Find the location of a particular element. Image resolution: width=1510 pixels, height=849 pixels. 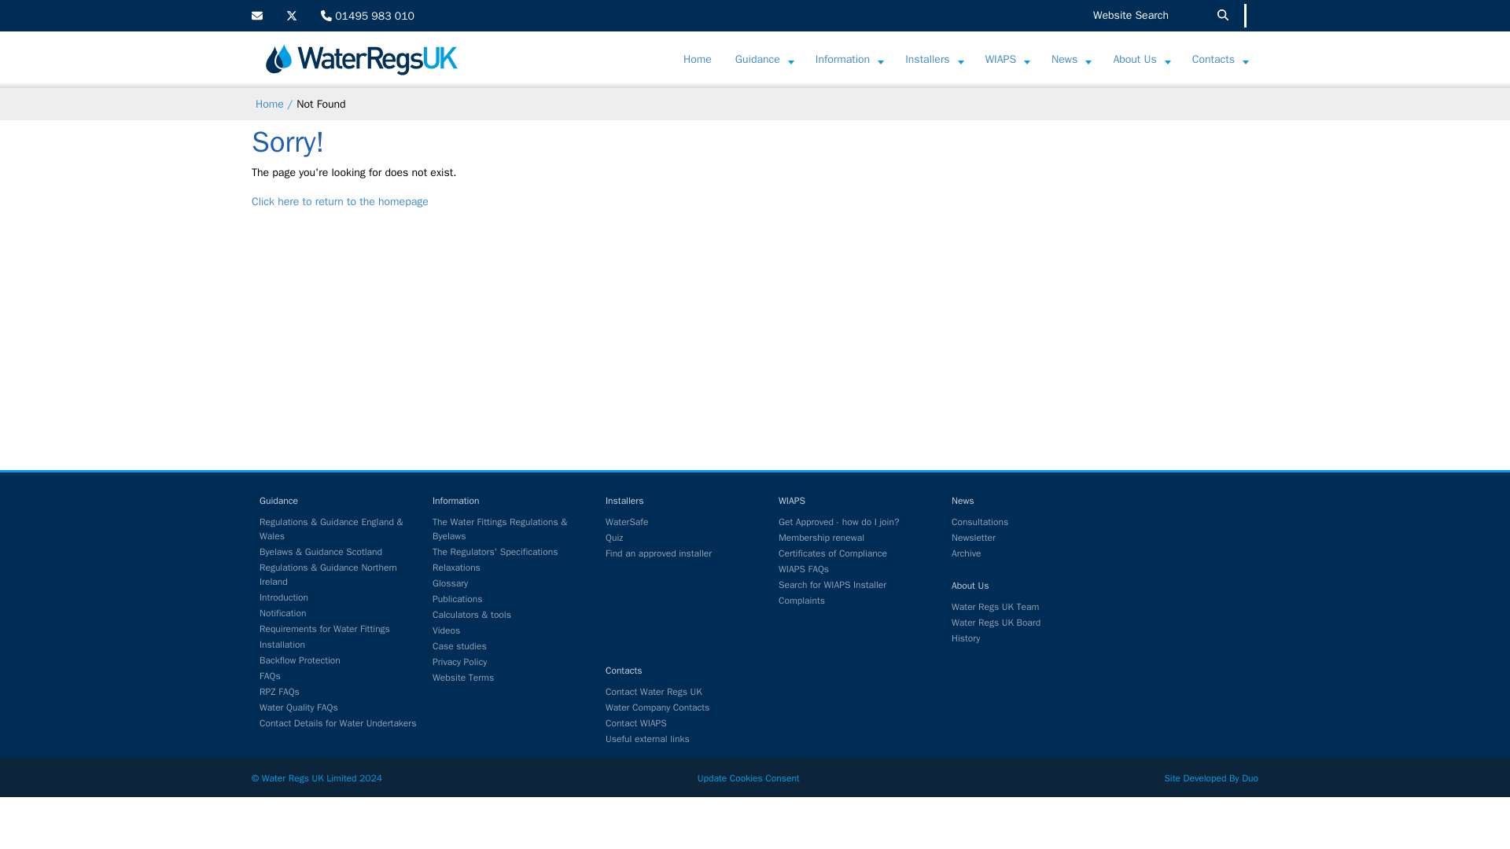

01495 983 010 is located at coordinates (366, 16).